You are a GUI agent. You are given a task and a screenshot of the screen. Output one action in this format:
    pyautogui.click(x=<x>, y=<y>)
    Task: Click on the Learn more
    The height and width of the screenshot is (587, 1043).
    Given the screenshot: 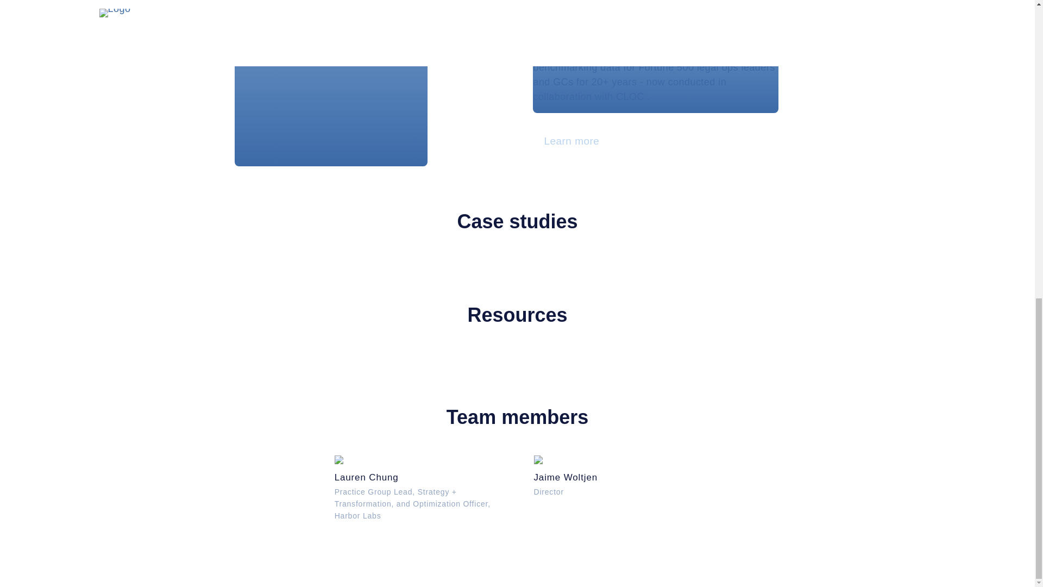 What is the action you would take?
    pyautogui.click(x=616, y=476)
    